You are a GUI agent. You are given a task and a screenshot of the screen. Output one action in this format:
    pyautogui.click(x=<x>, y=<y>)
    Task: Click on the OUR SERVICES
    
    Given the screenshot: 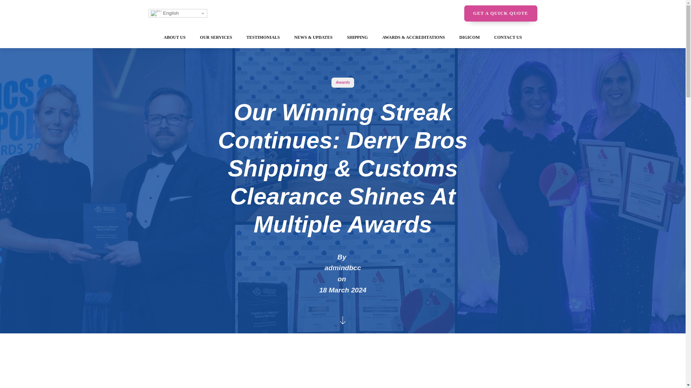 What is the action you would take?
    pyautogui.click(x=216, y=37)
    